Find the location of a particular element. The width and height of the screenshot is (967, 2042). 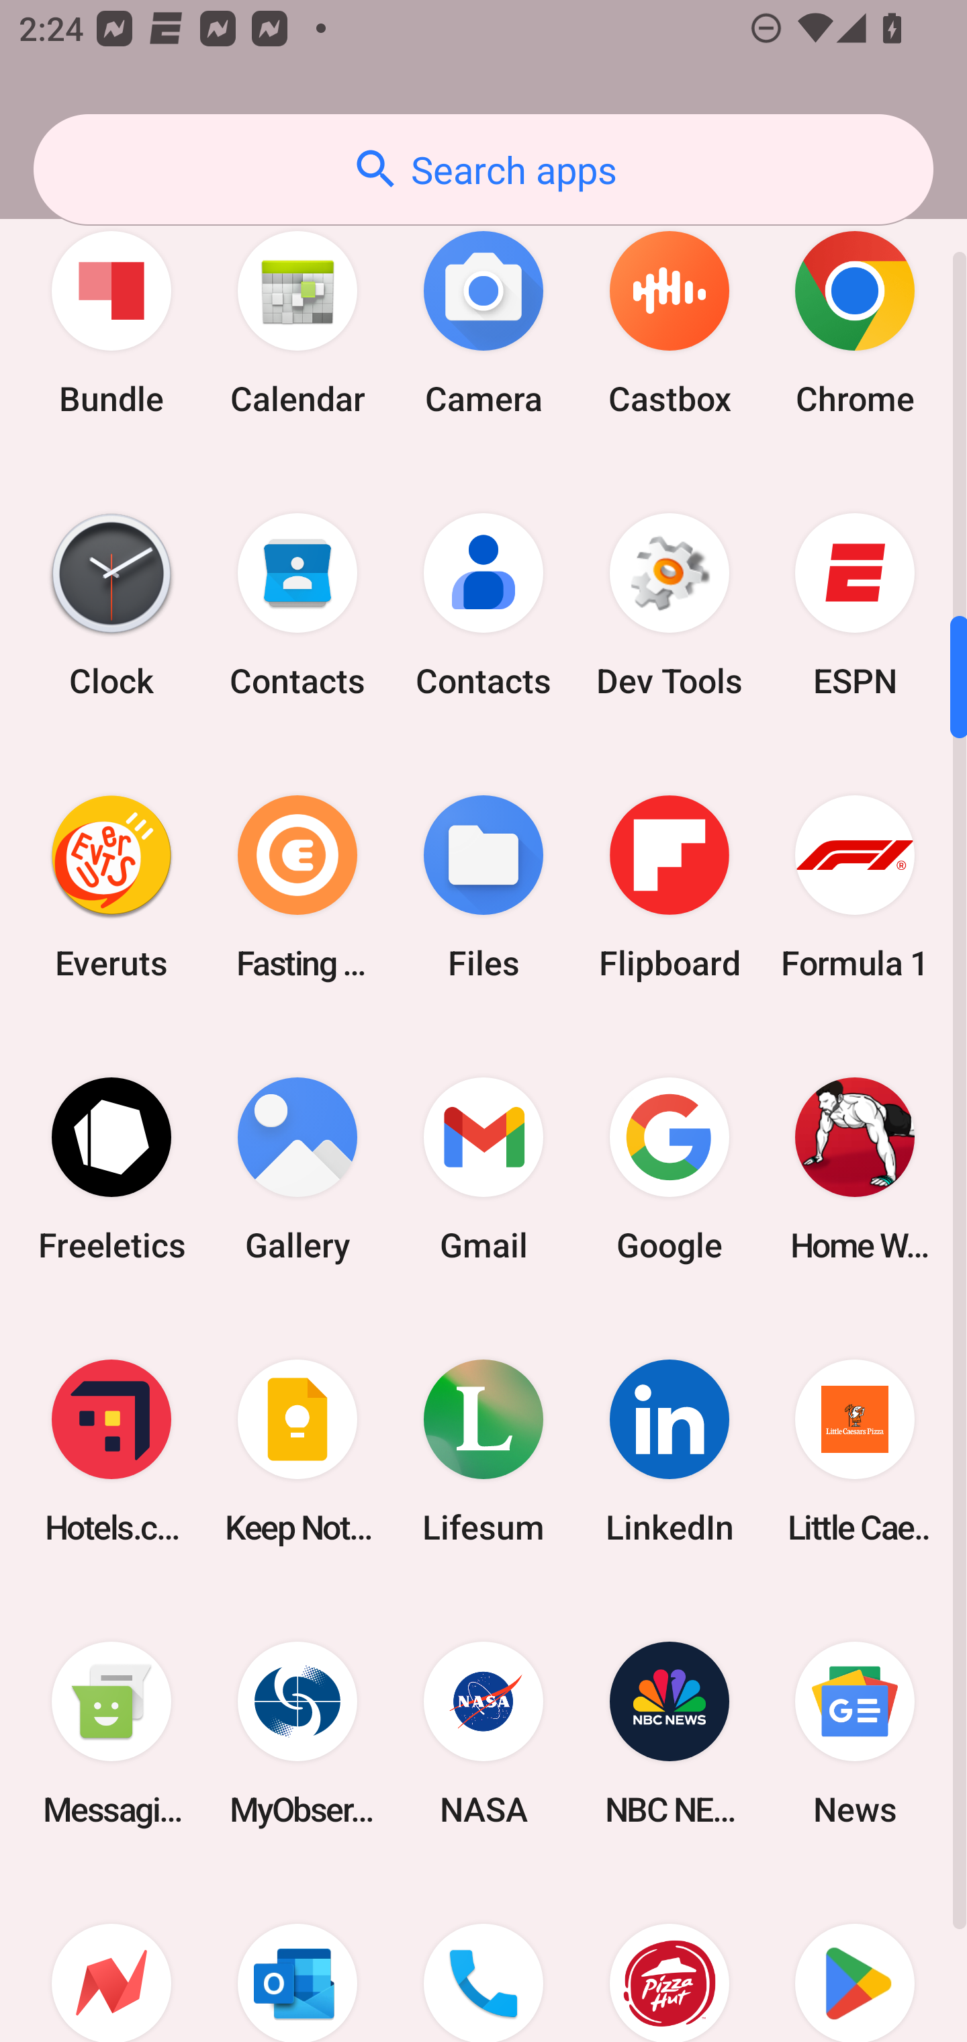

Messaging is located at coordinates (111, 1733).